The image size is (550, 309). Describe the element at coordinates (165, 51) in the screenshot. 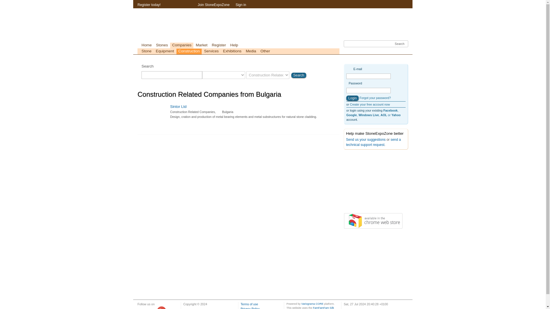

I see `Equipment` at that location.